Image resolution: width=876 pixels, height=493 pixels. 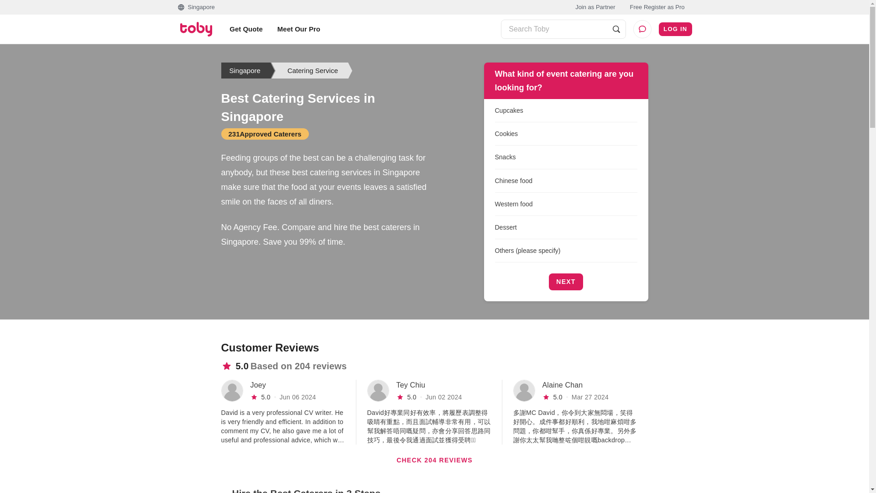 I want to click on Catering Service, so click(x=312, y=70).